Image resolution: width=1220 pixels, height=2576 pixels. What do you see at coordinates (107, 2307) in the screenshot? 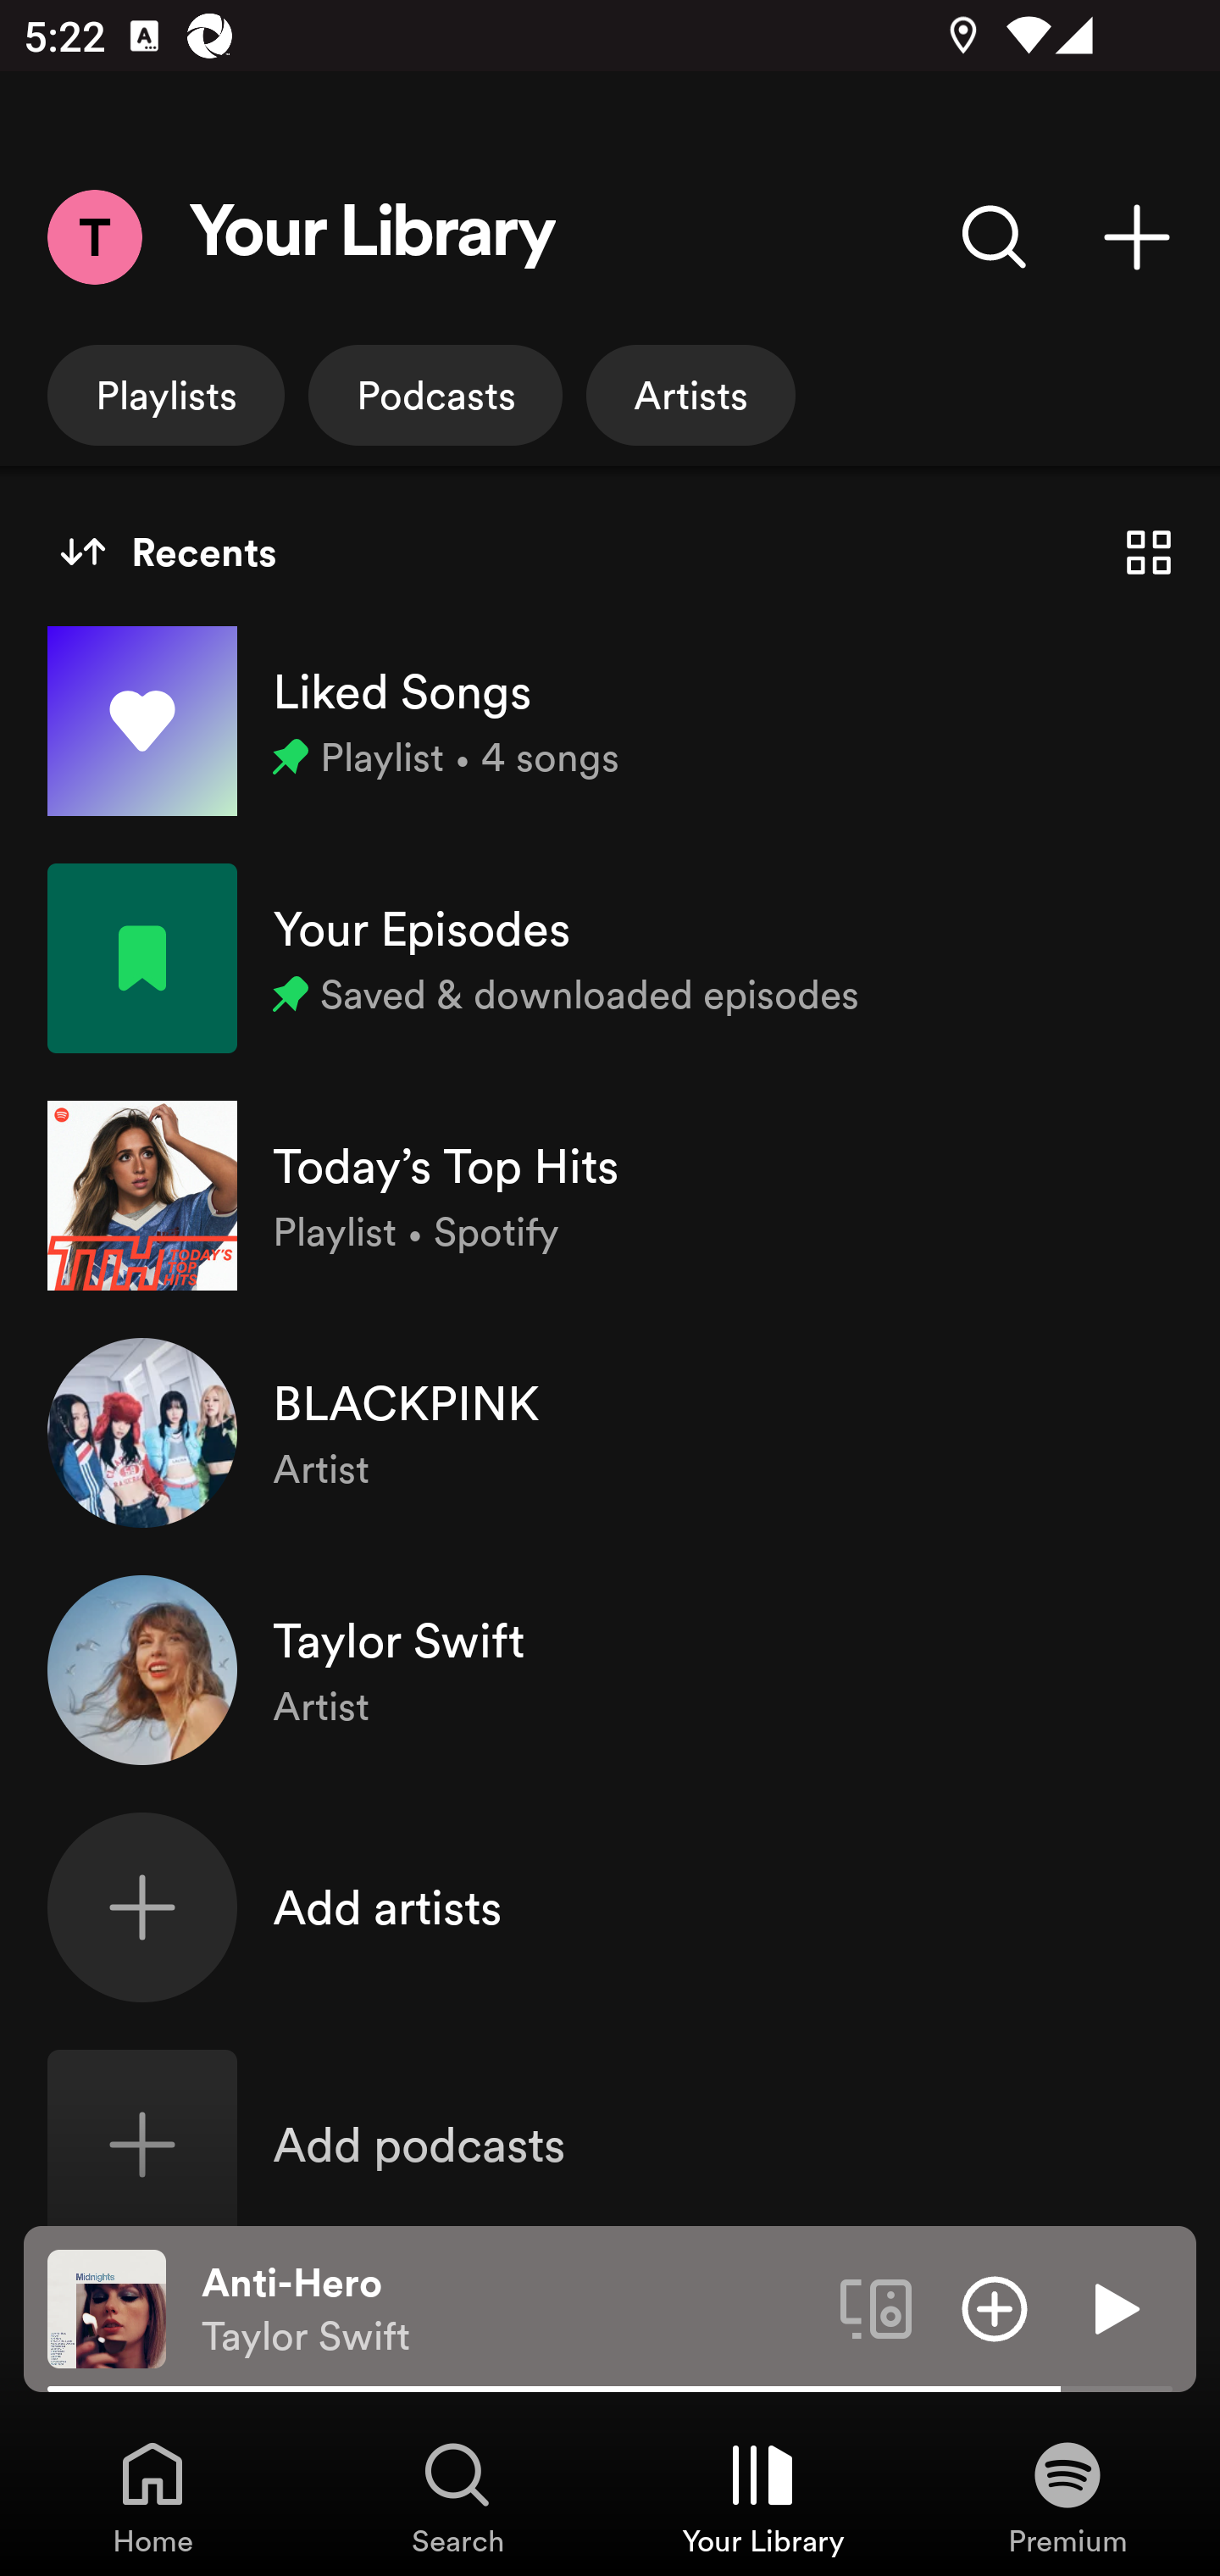
I see `The cover art of the currently playing track` at bounding box center [107, 2307].